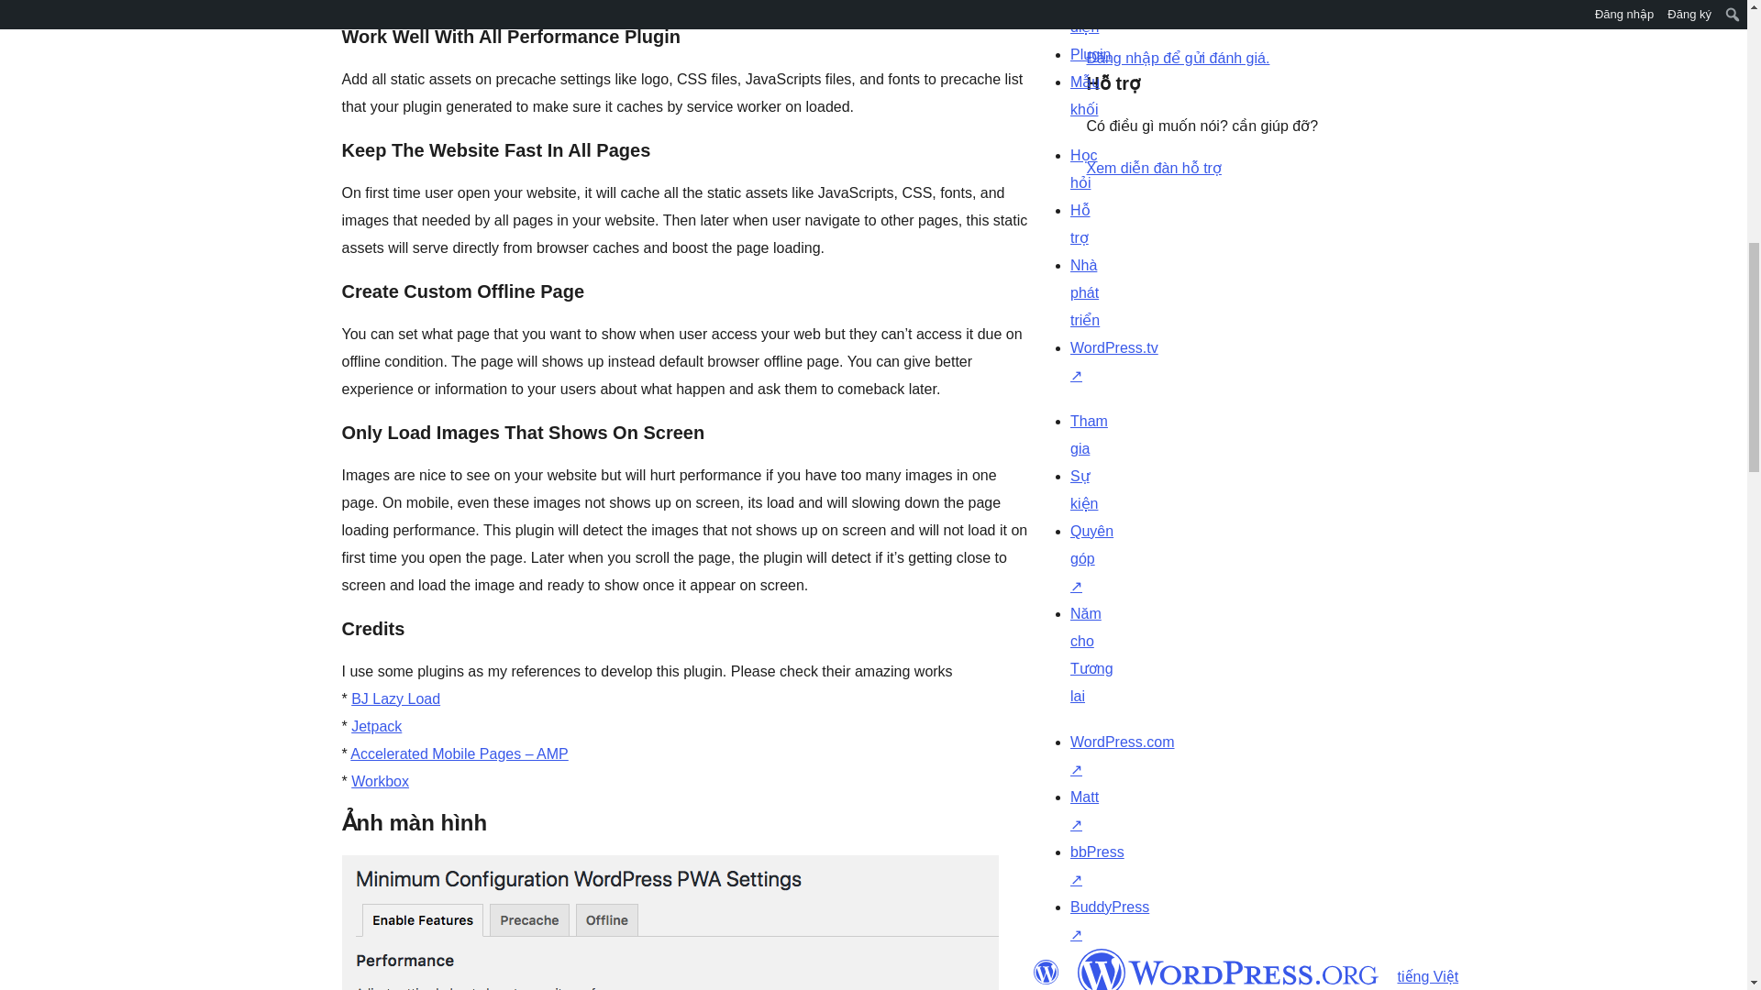  Describe the element at coordinates (1227, 969) in the screenshot. I see `WordPress.org` at that location.